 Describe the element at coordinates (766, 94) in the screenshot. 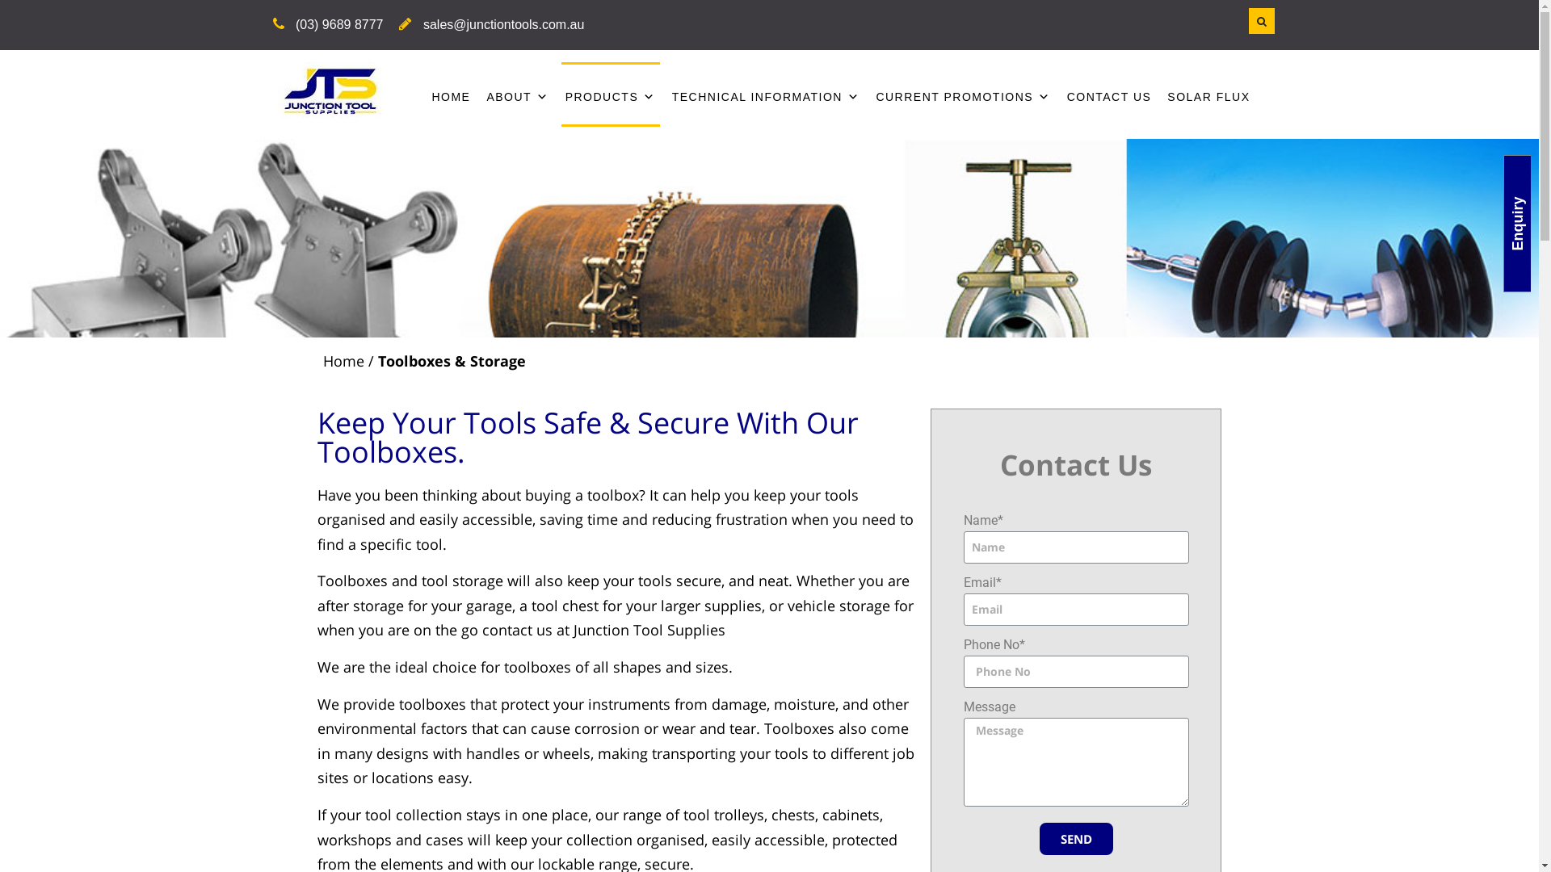

I see `TECHNICAL INFORMATION` at that location.